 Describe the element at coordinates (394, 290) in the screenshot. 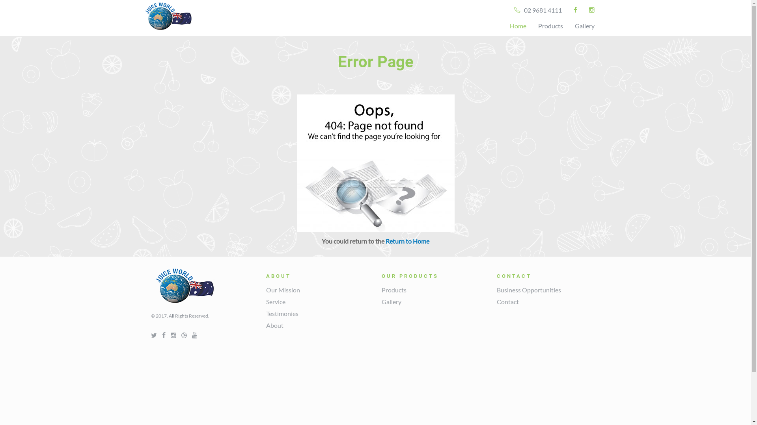

I see `Products` at that location.